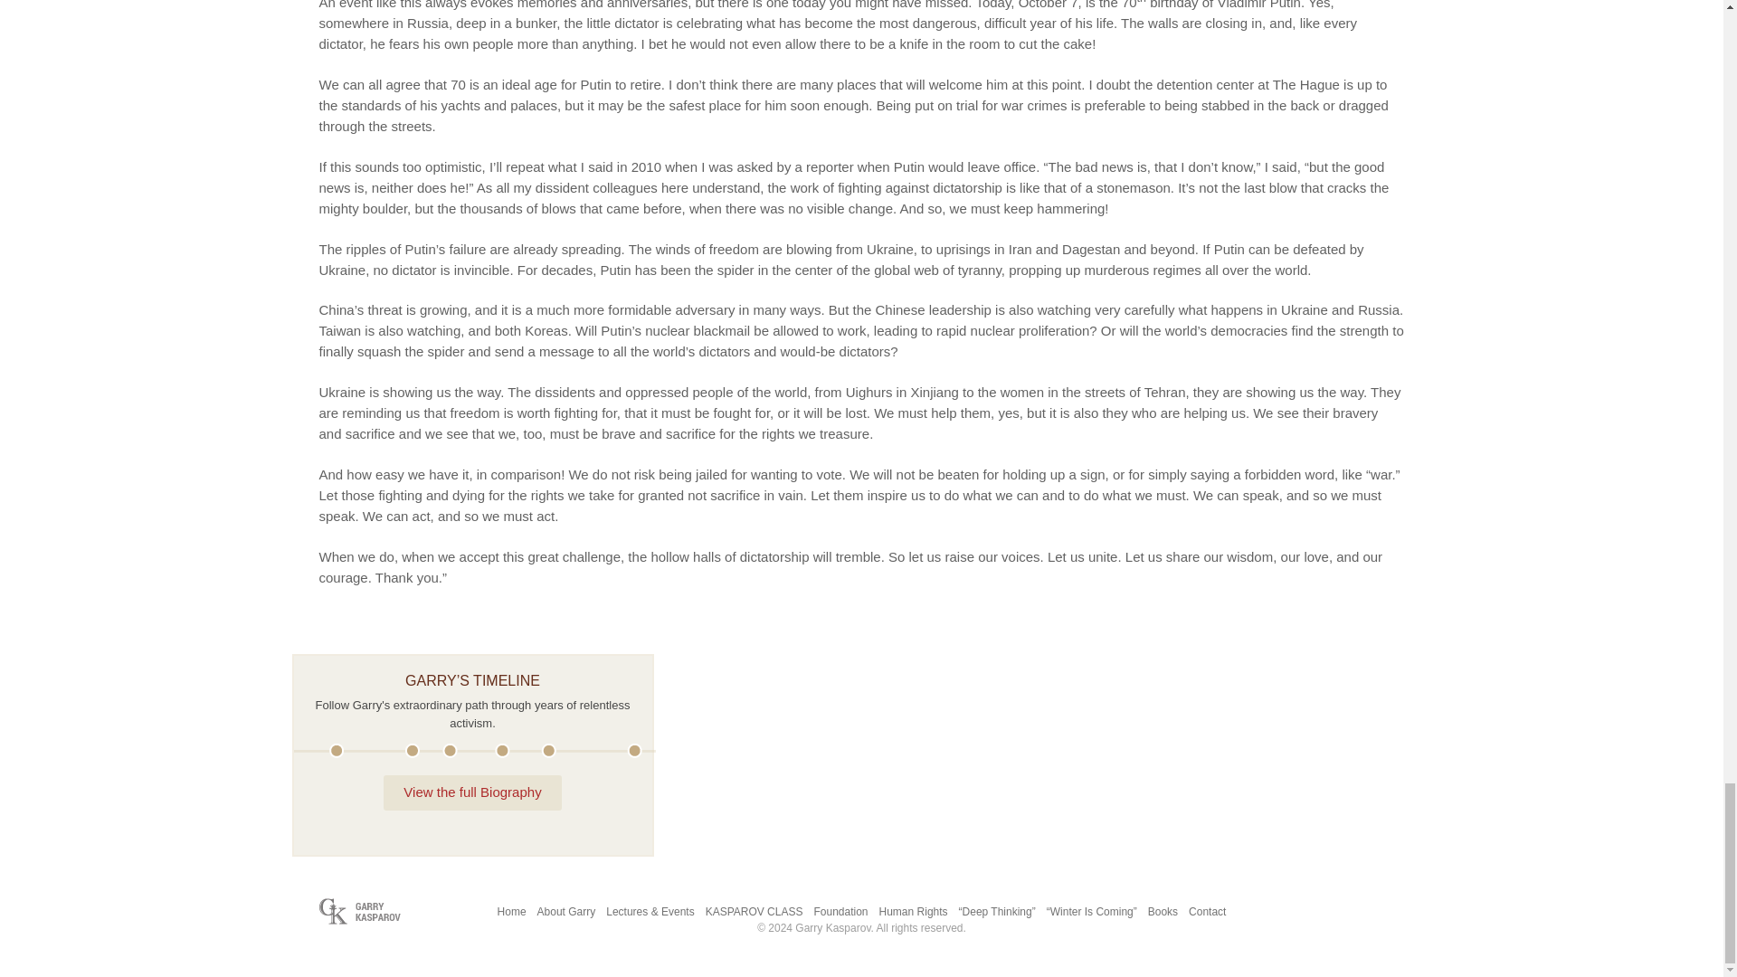 The image size is (1737, 977). Describe the element at coordinates (1163, 912) in the screenshot. I see `Books` at that location.